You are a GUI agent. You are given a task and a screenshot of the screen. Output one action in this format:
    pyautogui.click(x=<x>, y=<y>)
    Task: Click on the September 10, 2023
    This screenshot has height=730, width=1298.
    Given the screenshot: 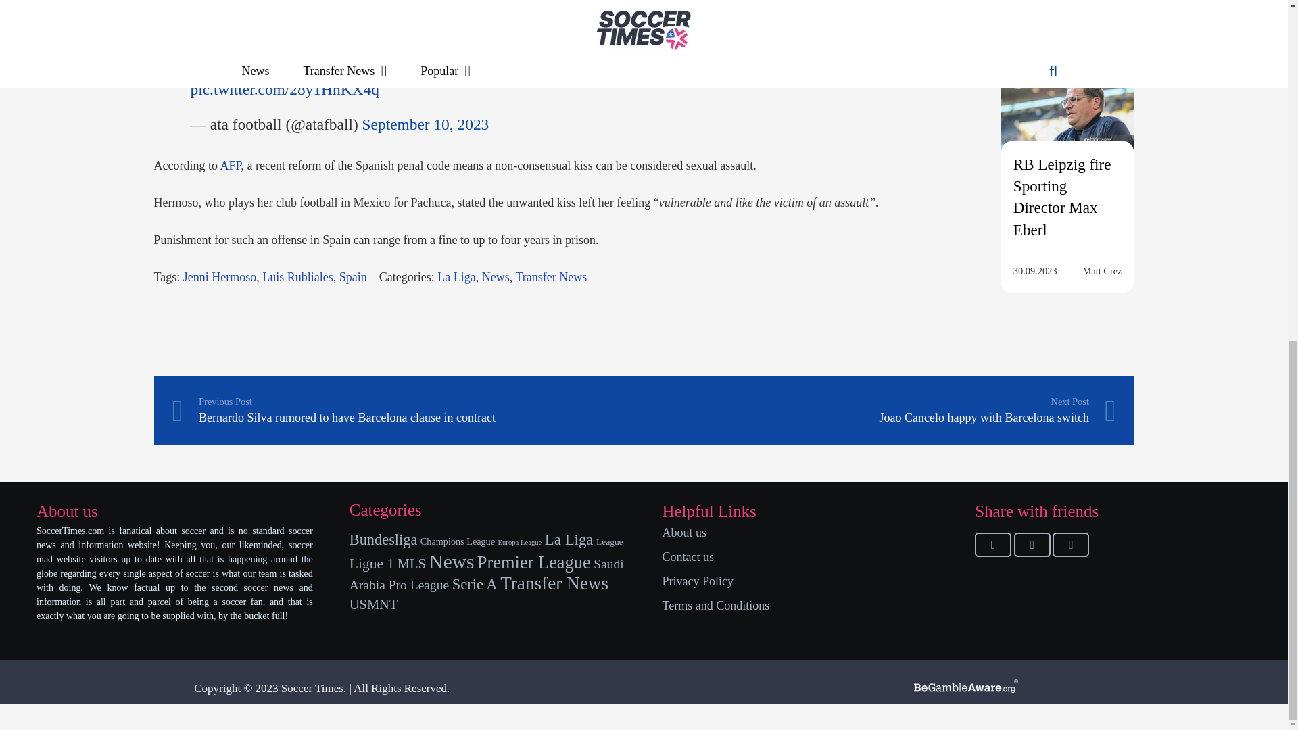 What is the action you would take?
    pyautogui.click(x=425, y=124)
    